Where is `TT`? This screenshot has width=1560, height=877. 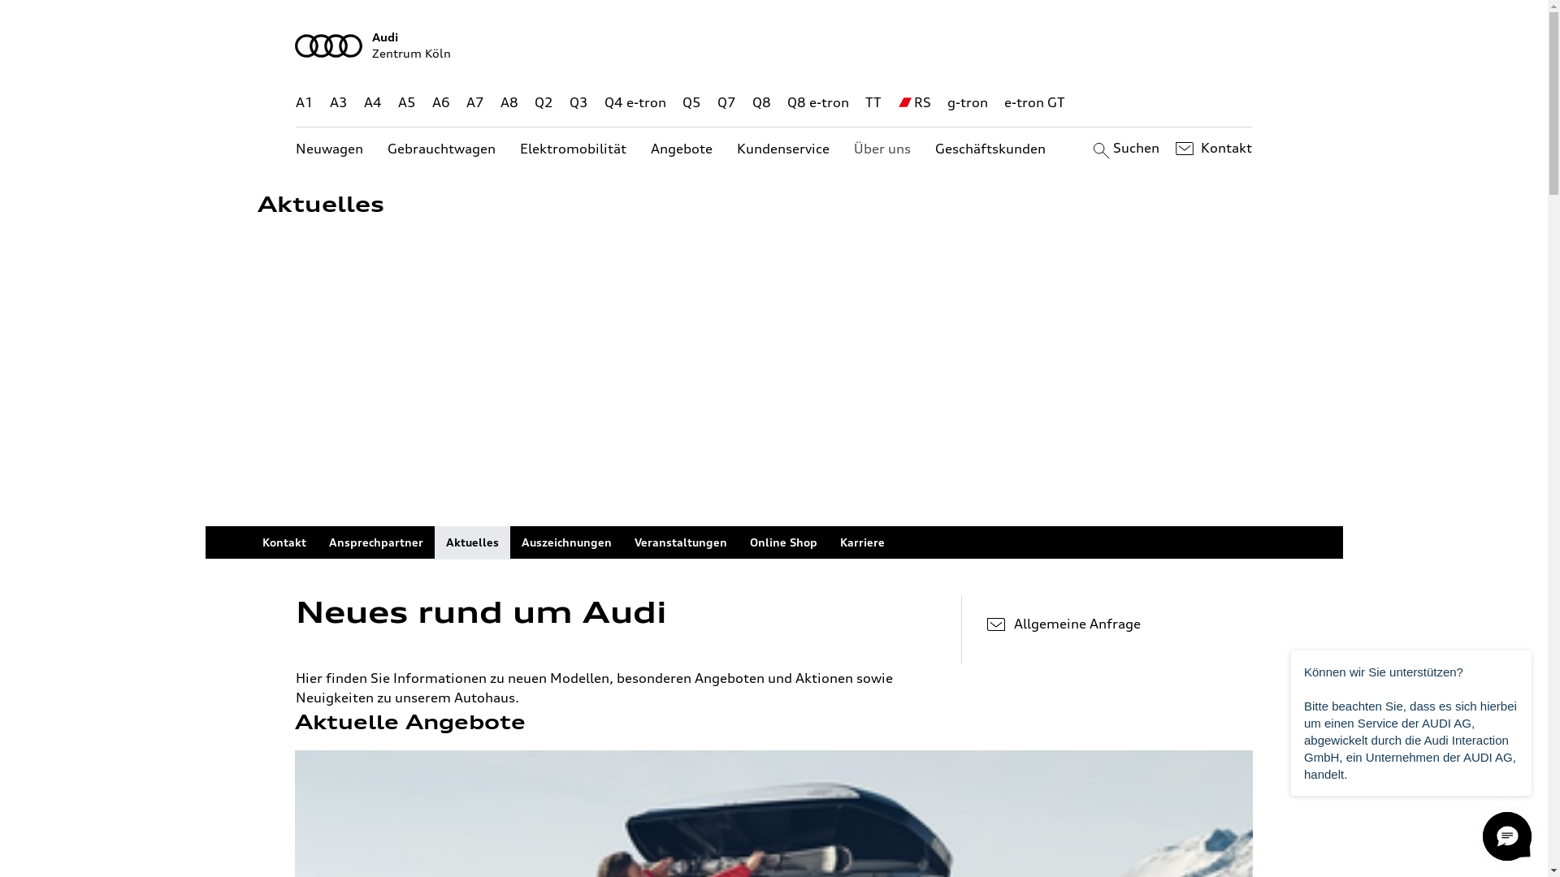 TT is located at coordinates (873, 102).